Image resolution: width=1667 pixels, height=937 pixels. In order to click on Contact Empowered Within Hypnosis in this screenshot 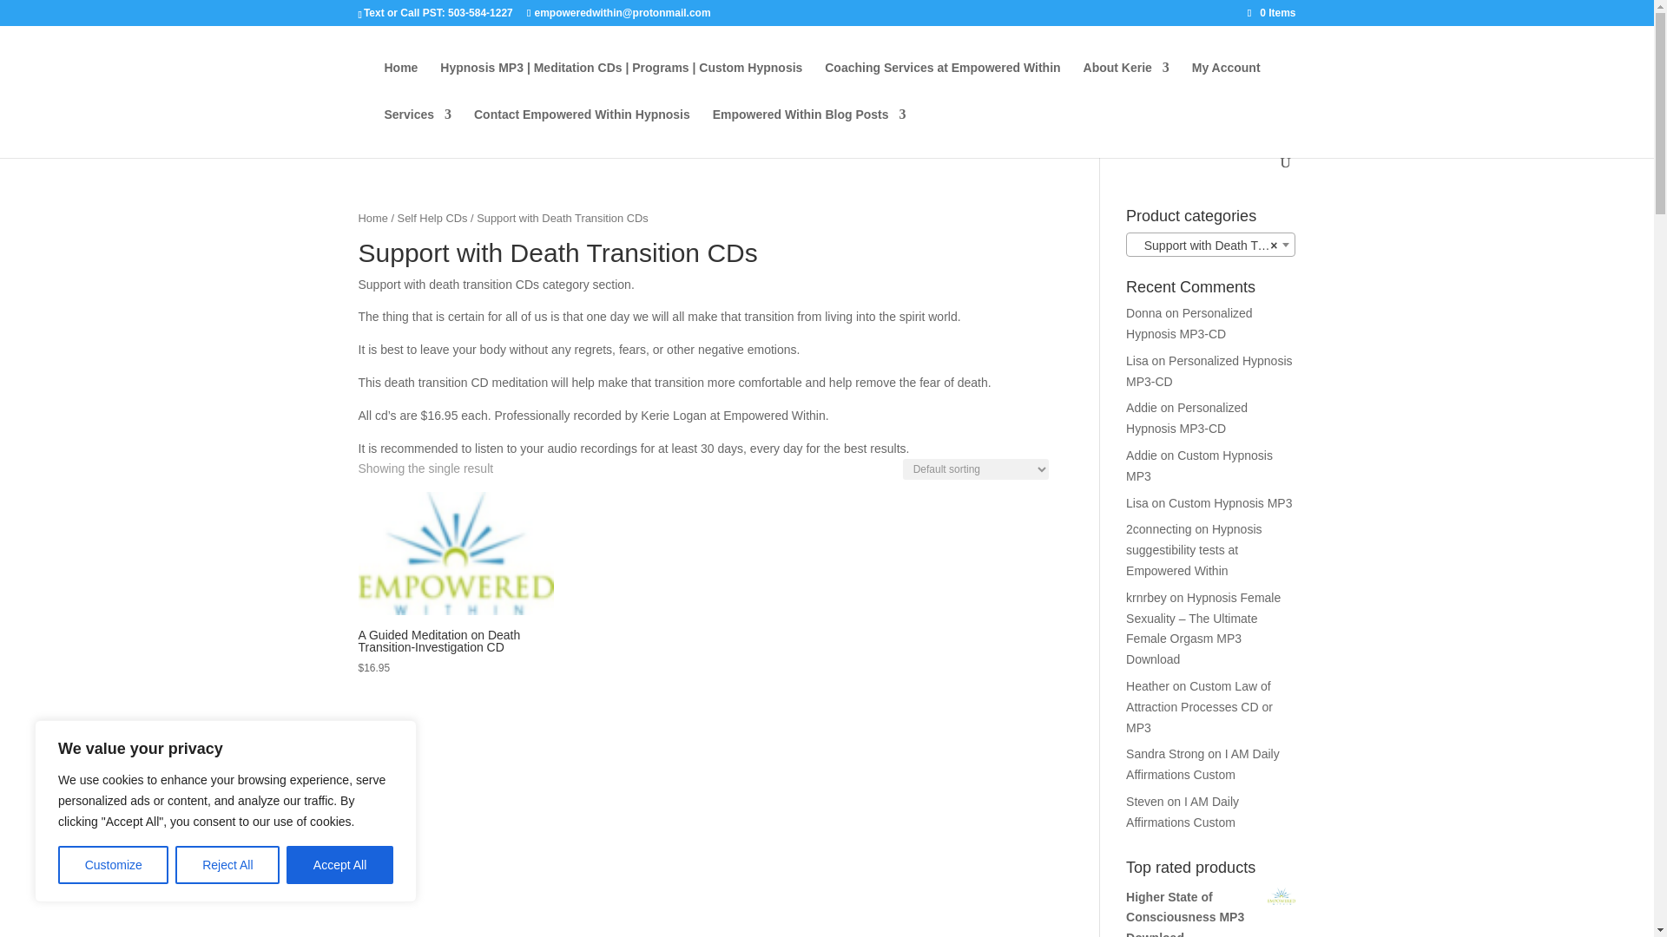, I will do `click(582, 132)`.